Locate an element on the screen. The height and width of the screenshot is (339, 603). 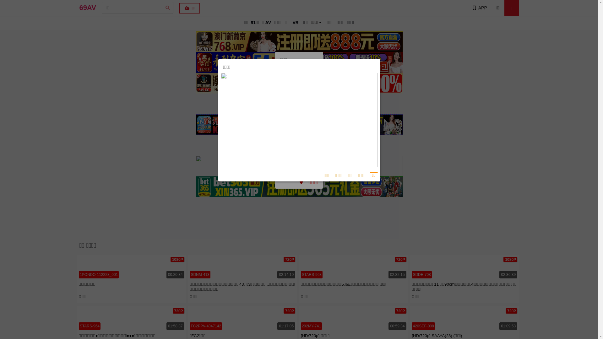
https://69a8822.xyz is located at coordinates (299, 89).